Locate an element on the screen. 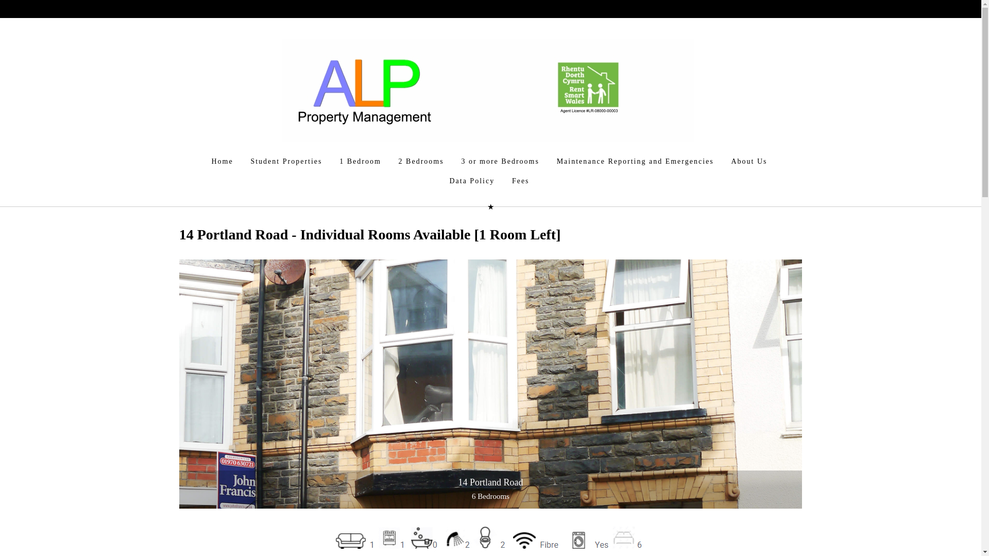  About Us is located at coordinates (748, 161).